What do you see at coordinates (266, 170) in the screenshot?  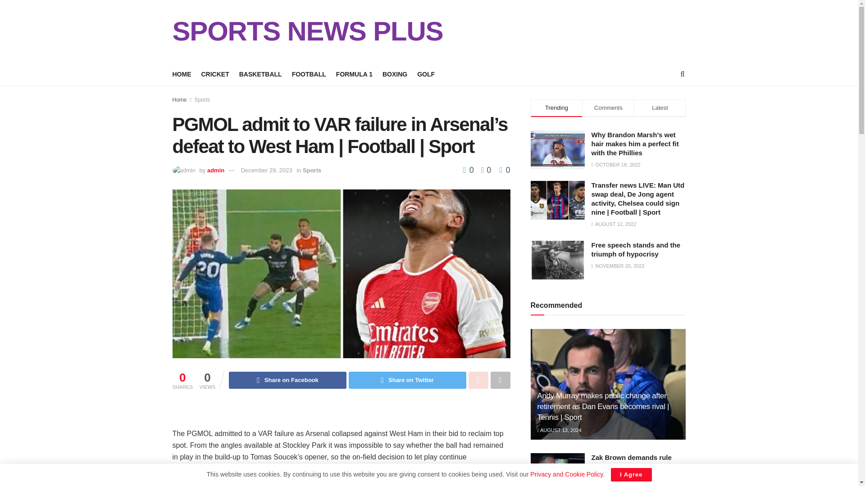 I see `December 29, 2023` at bounding box center [266, 170].